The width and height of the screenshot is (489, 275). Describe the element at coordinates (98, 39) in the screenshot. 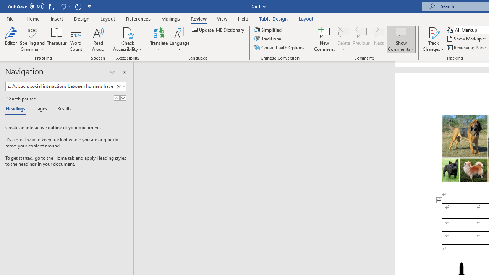

I see `Read Aloud` at that location.